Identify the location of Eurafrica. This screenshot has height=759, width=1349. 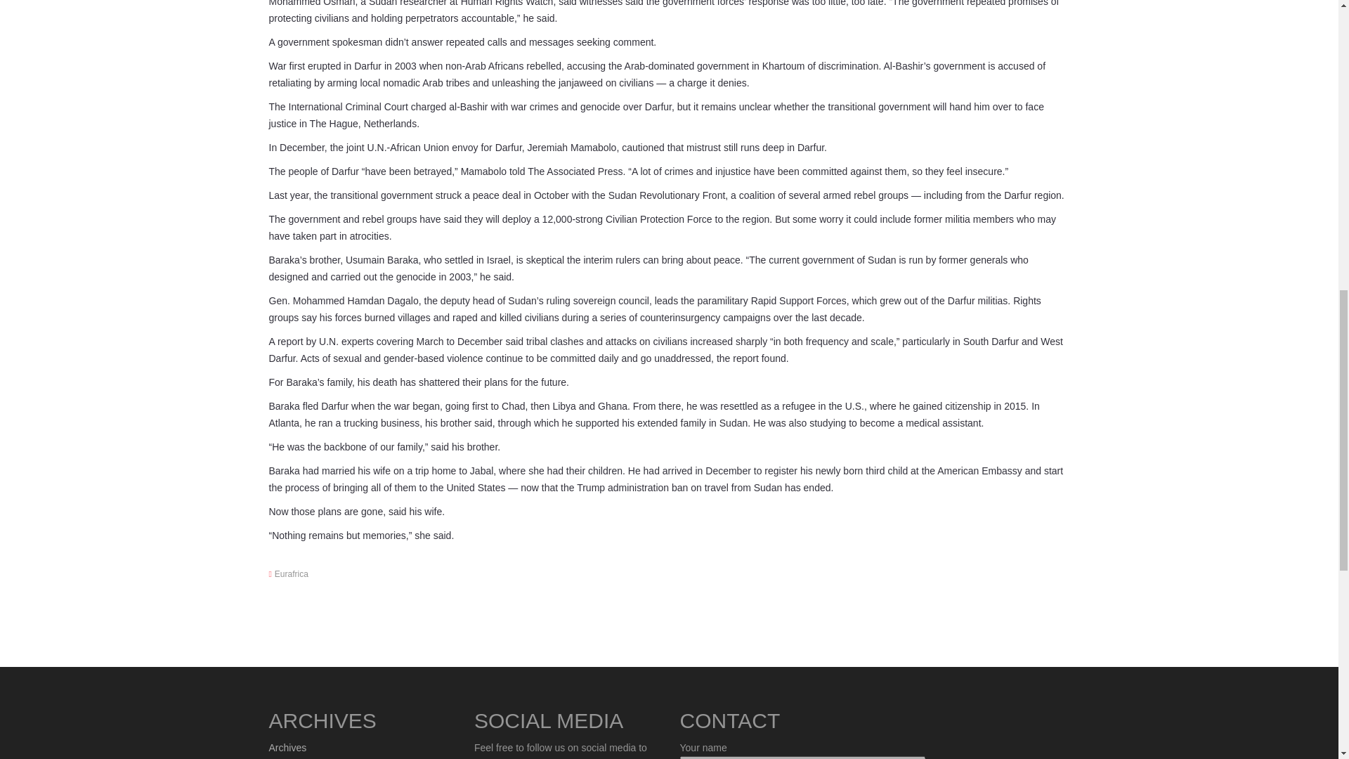
(292, 574).